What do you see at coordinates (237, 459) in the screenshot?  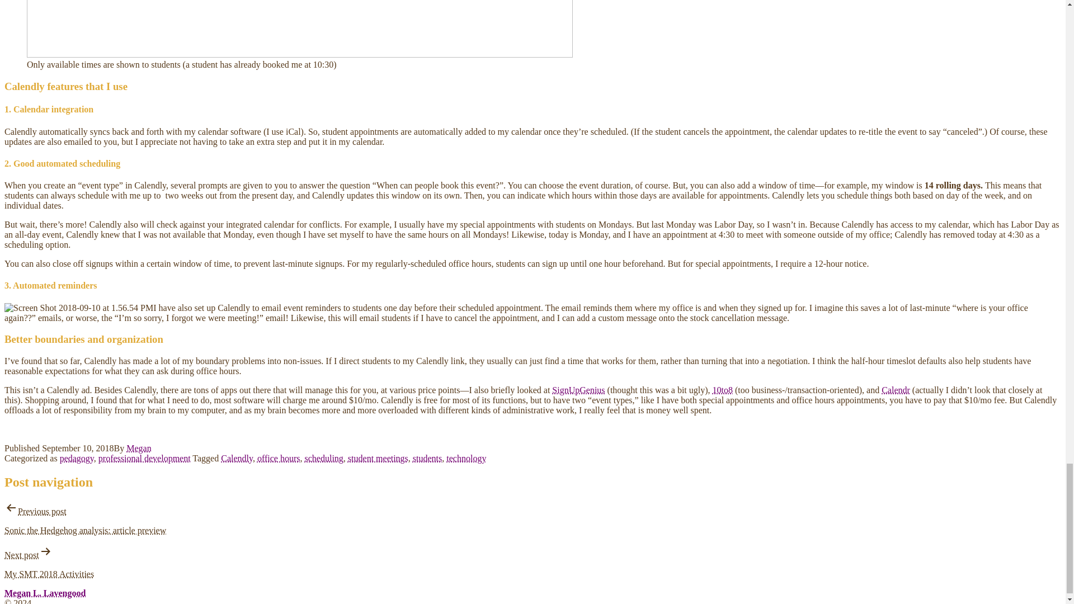 I see `Calendly` at bounding box center [237, 459].